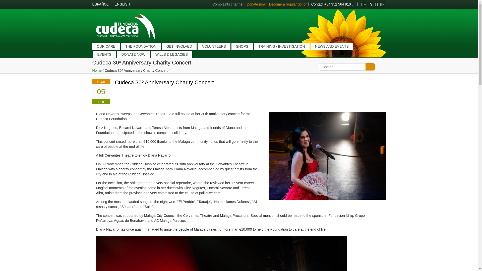  I want to click on GET INVOLVED, so click(179, 46).